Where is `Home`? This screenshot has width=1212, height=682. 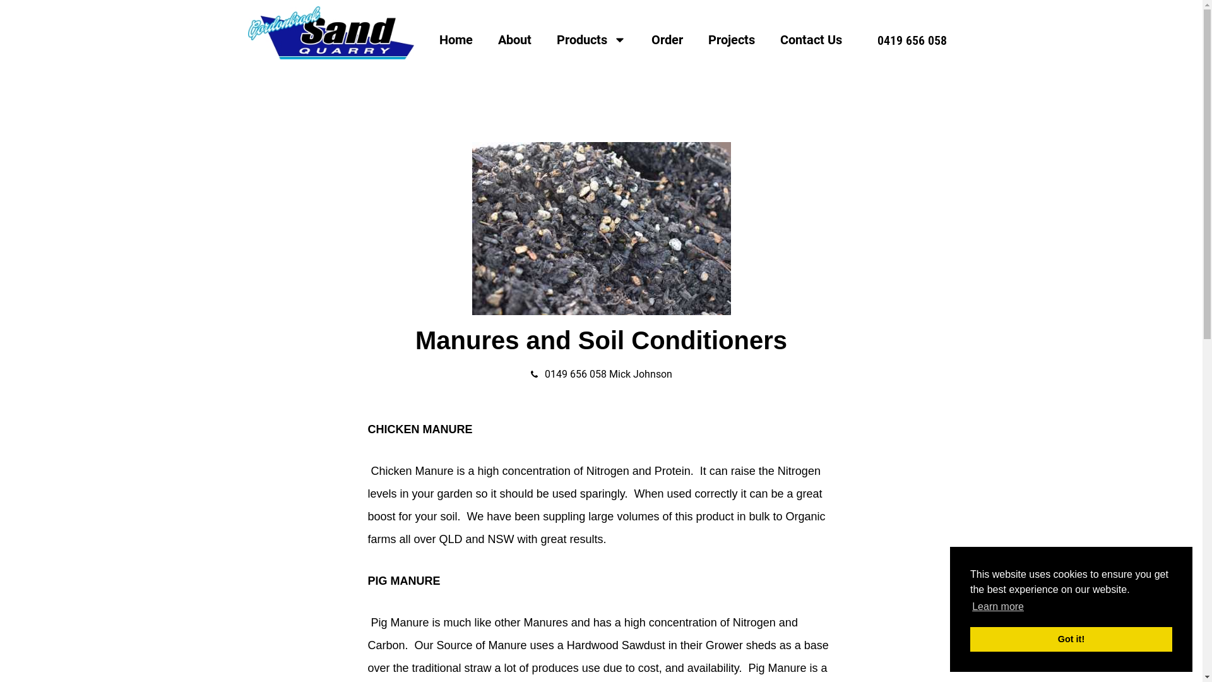 Home is located at coordinates (456, 40).